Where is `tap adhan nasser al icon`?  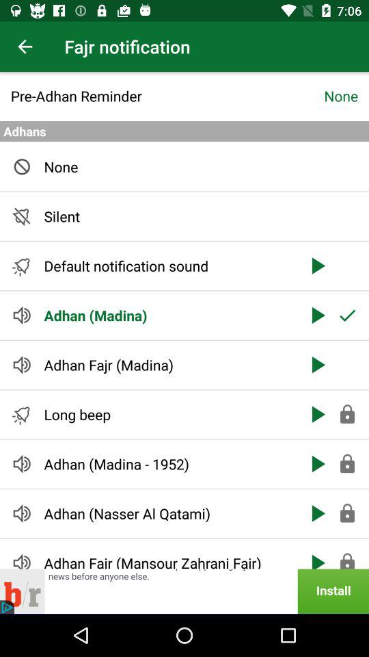 tap adhan nasser al icon is located at coordinates (168, 513).